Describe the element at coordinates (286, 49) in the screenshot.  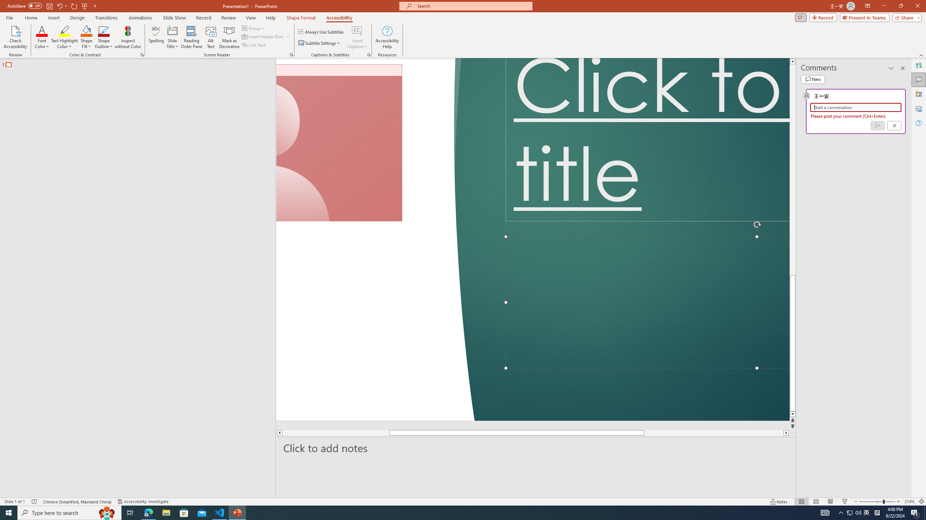
I see `Numbering` at that location.